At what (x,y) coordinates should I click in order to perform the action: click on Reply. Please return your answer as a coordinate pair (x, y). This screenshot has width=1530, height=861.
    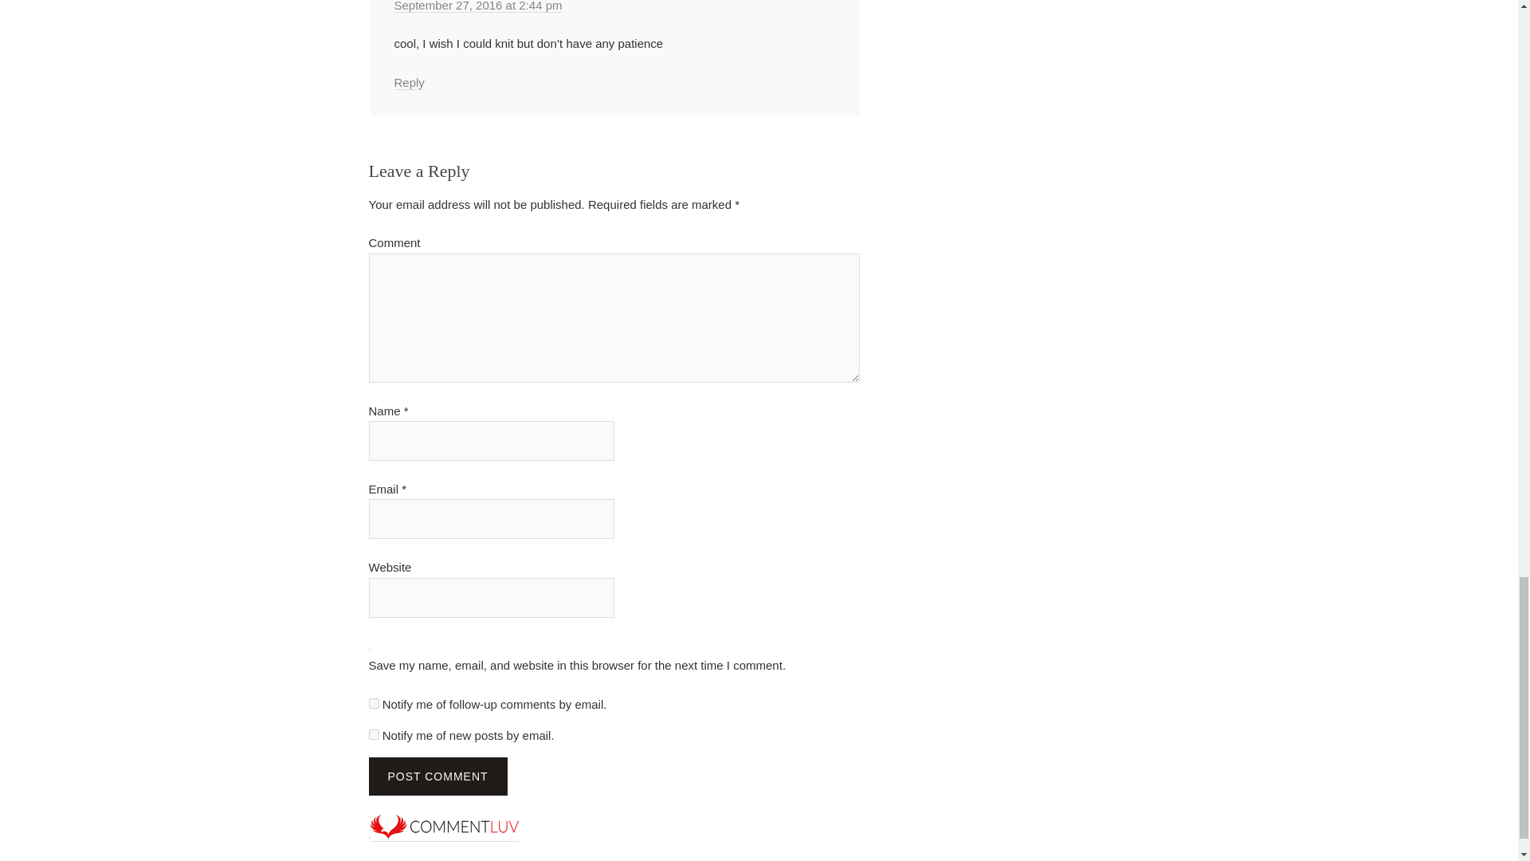
    Looking at the image, I should click on (408, 83).